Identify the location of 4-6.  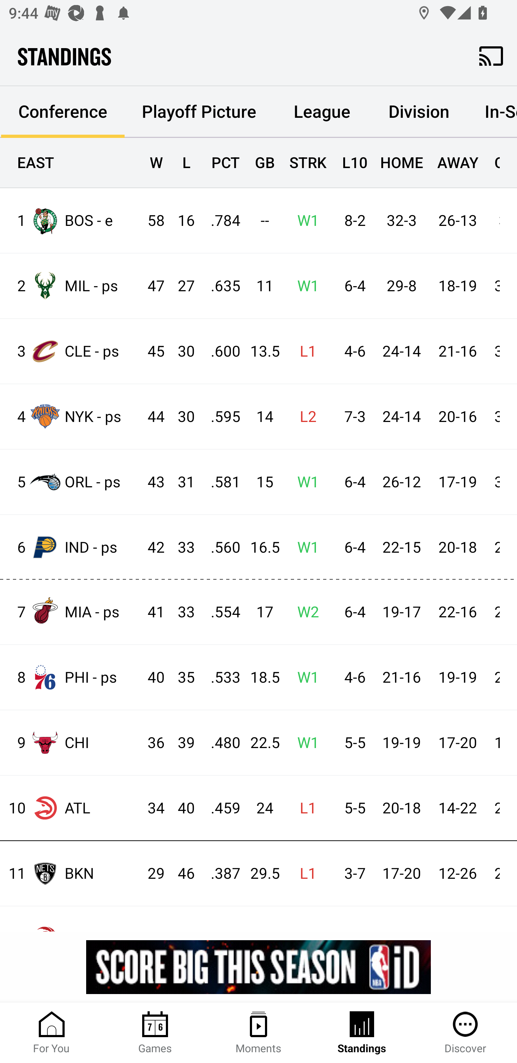
(351, 351).